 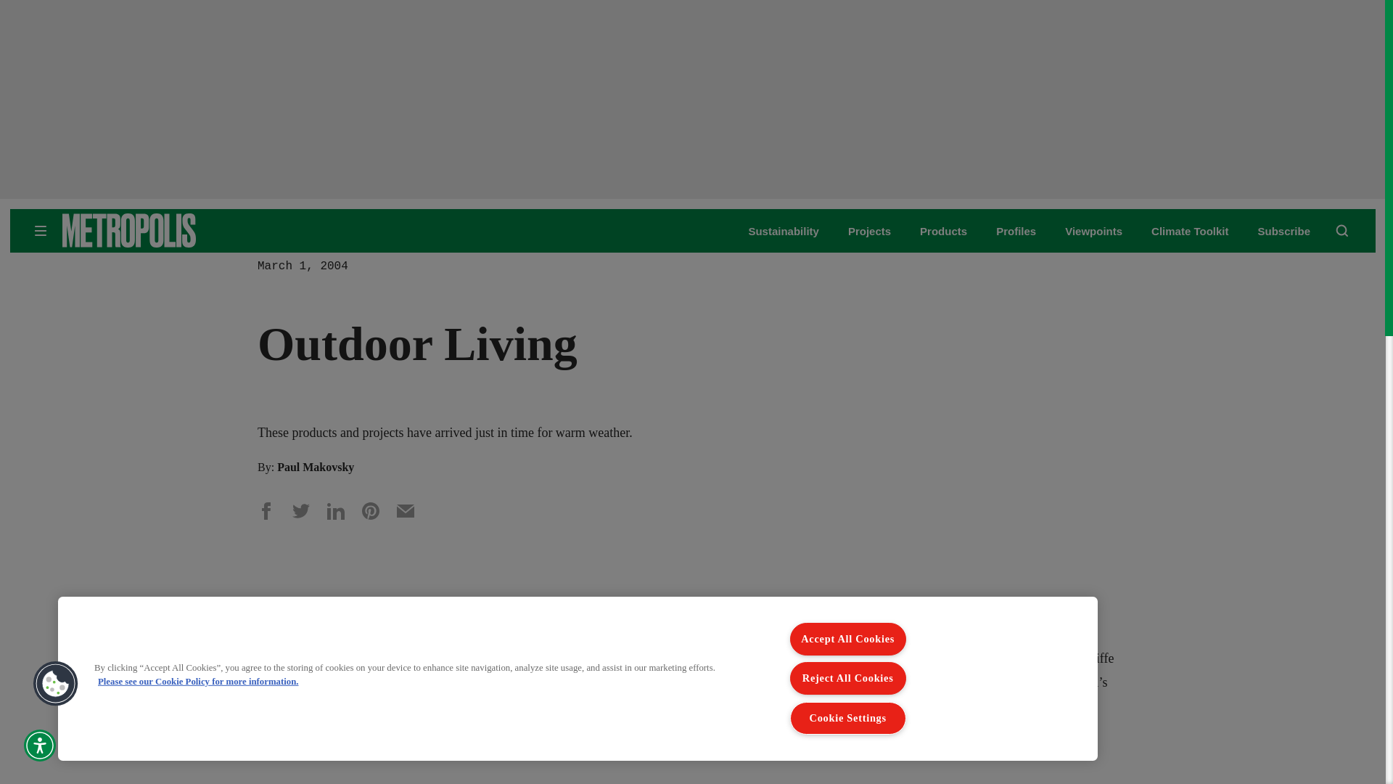 What do you see at coordinates (784, 231) in the screenshot?
I see `Sustainability` at bounding box center [784, 231].